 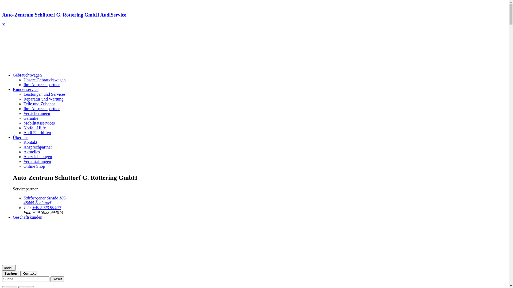 I want to click on Ansprechpartner, so click(x=38, y=147).